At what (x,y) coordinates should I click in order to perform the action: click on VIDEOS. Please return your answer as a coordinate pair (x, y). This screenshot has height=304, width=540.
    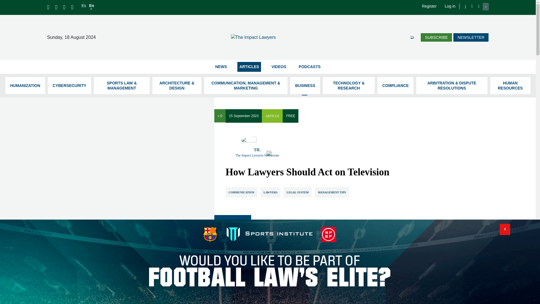
    Looking at the image, I should click on (279, 67).